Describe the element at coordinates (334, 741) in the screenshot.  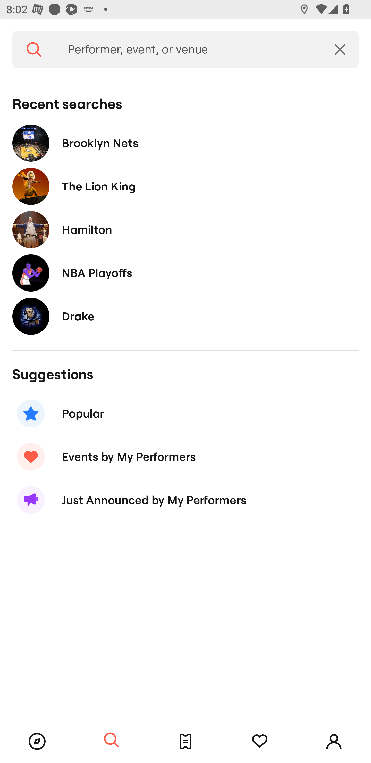
I see `Account` at that location.